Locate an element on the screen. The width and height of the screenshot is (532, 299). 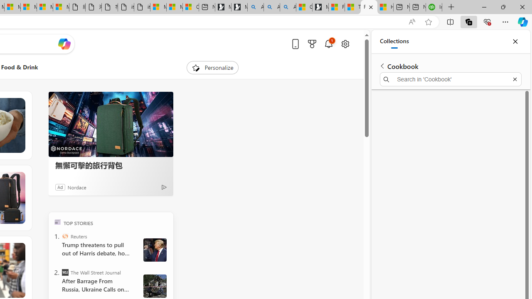
Close tab is located at coordinates (371, 7).